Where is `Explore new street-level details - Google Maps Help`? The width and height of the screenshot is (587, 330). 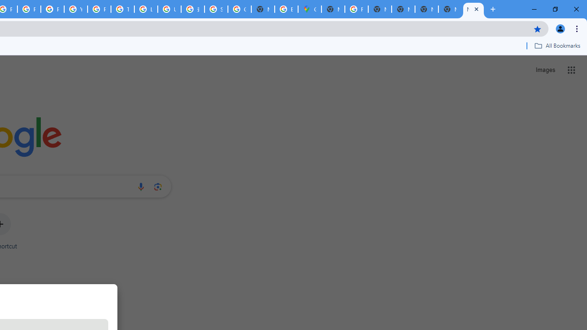 Explore new street-level details - Google Maps Help is located at coordinates (286, 9).